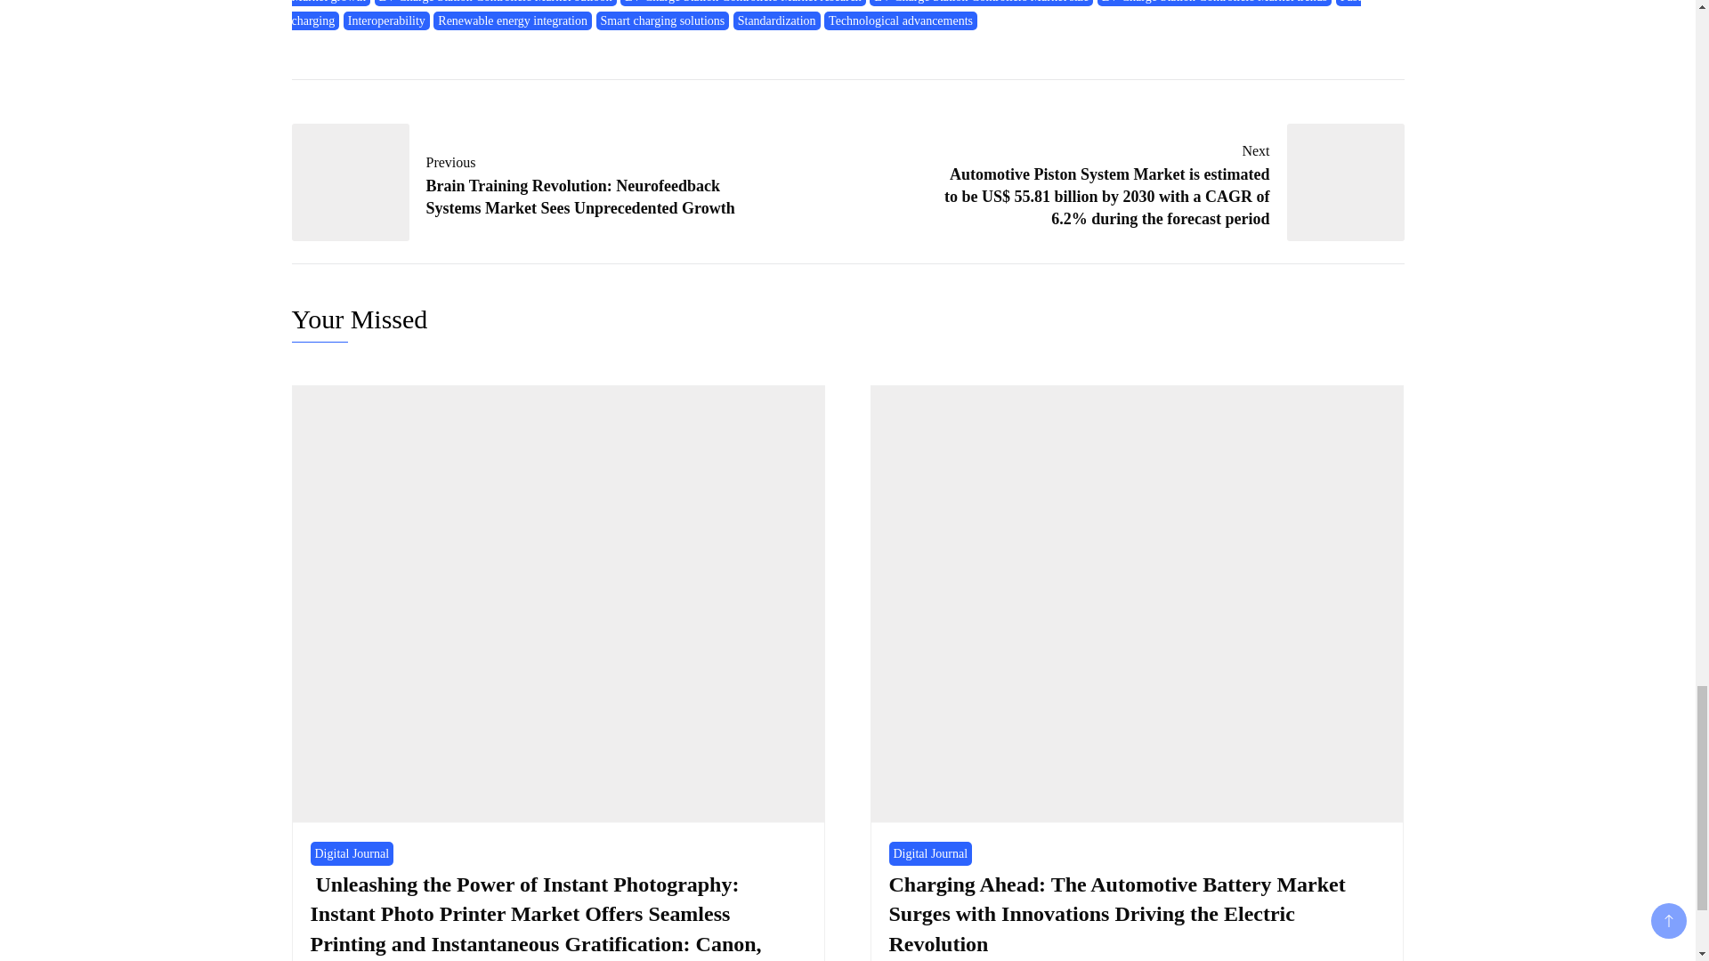  I want to click on EV Charge Station Controllers Market outlook, so click(495, 3).